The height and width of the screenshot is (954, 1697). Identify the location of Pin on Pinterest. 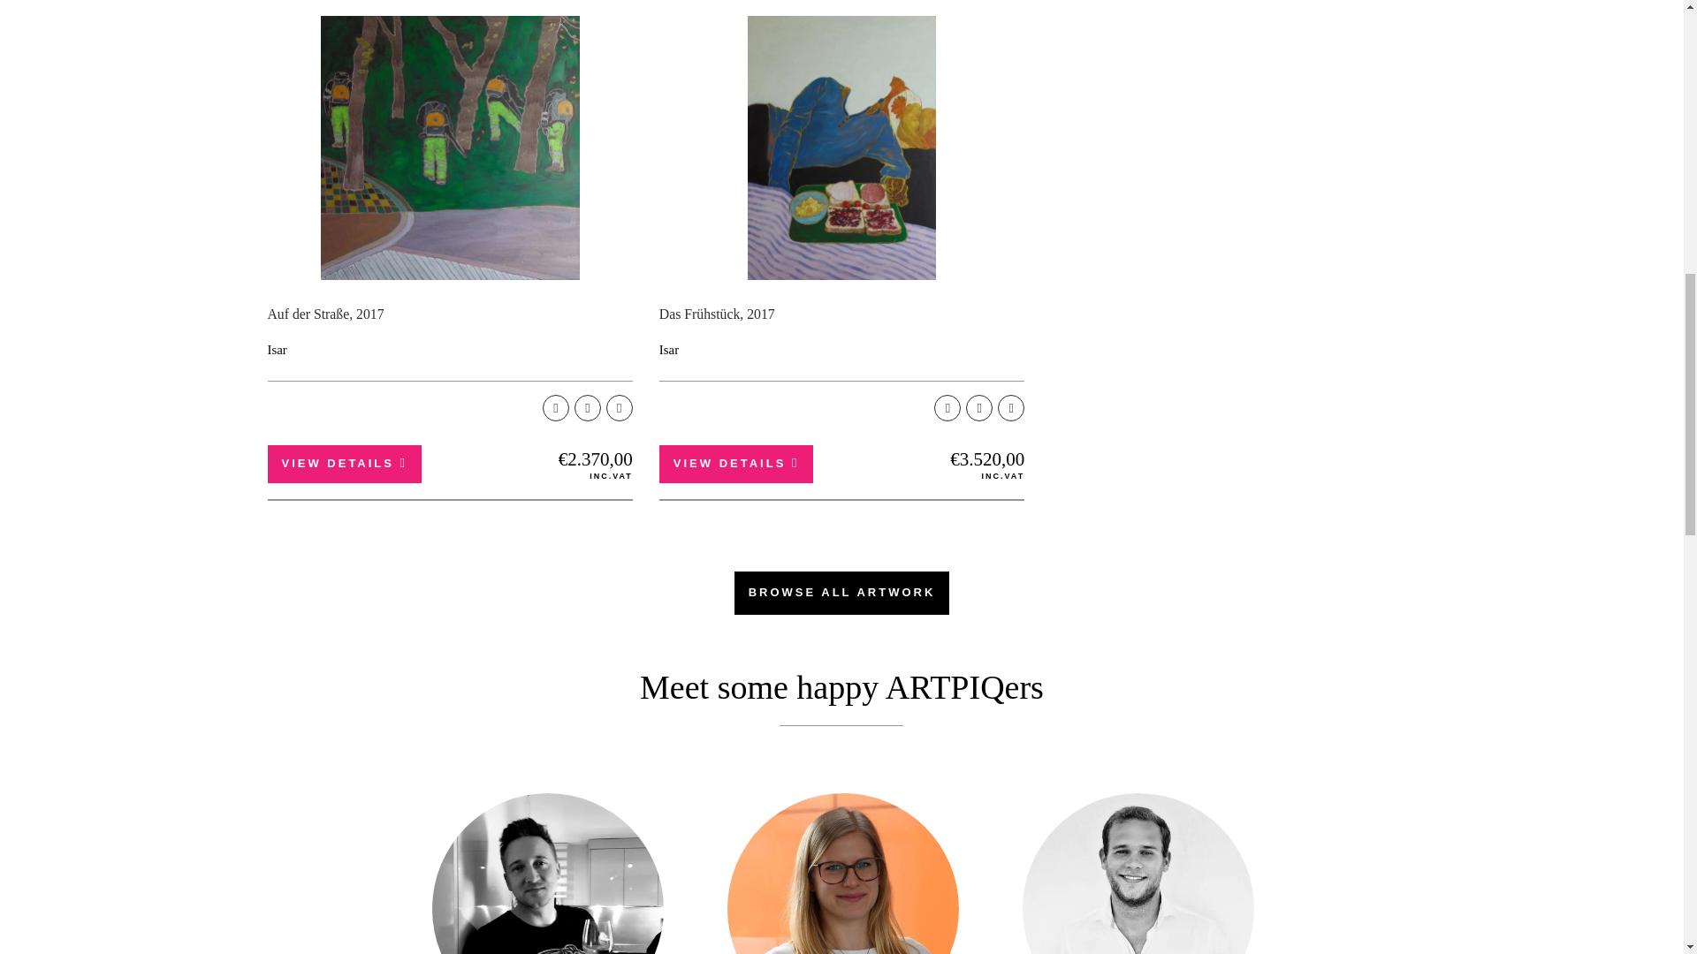
(1011, 408).